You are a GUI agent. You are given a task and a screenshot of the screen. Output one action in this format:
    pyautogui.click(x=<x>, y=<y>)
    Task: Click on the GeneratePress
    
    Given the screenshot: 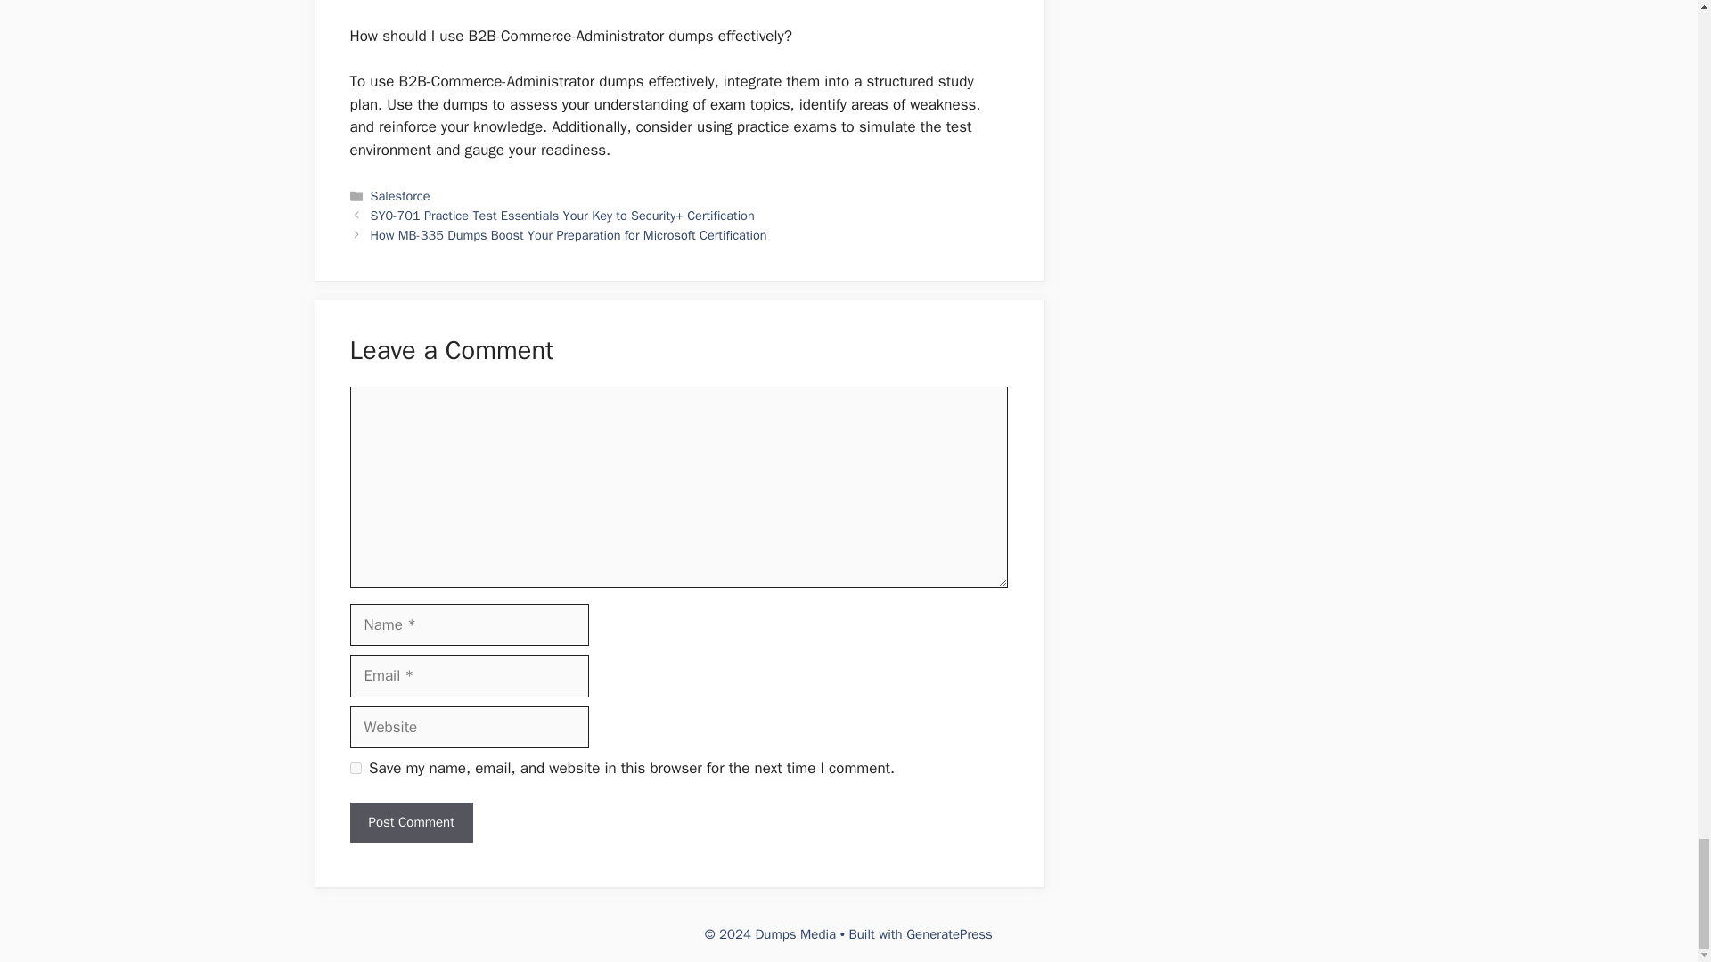 What is the action you would take?
    pyautogui.click(x=949, y=934)
    